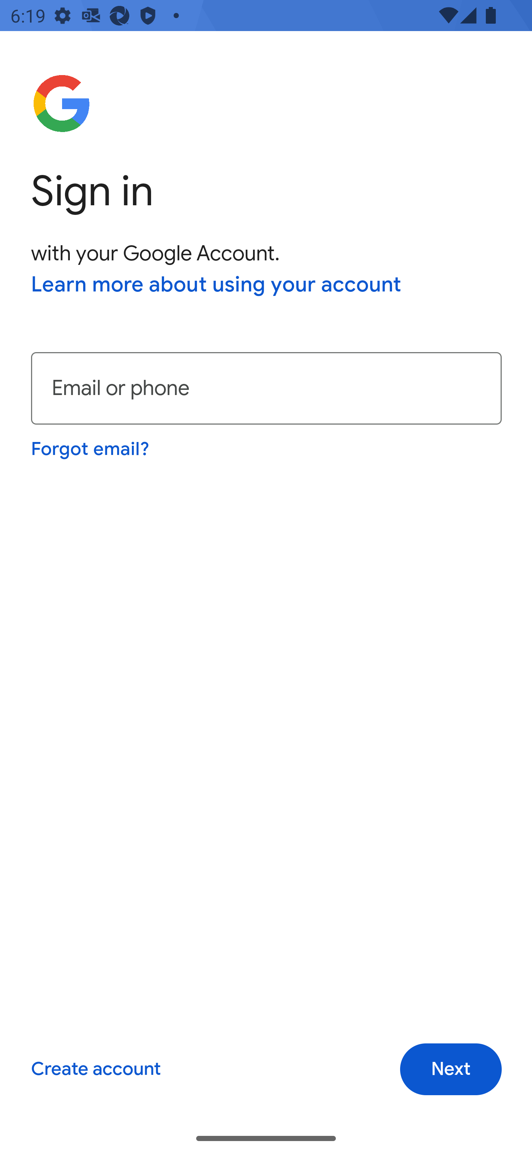 Image resolution: width=532 pixels, height=1154 pixels. What do you see at coordinates (91, 449) in the screenshot?
I see `Forgot email?` at bounding box center [91, 449].